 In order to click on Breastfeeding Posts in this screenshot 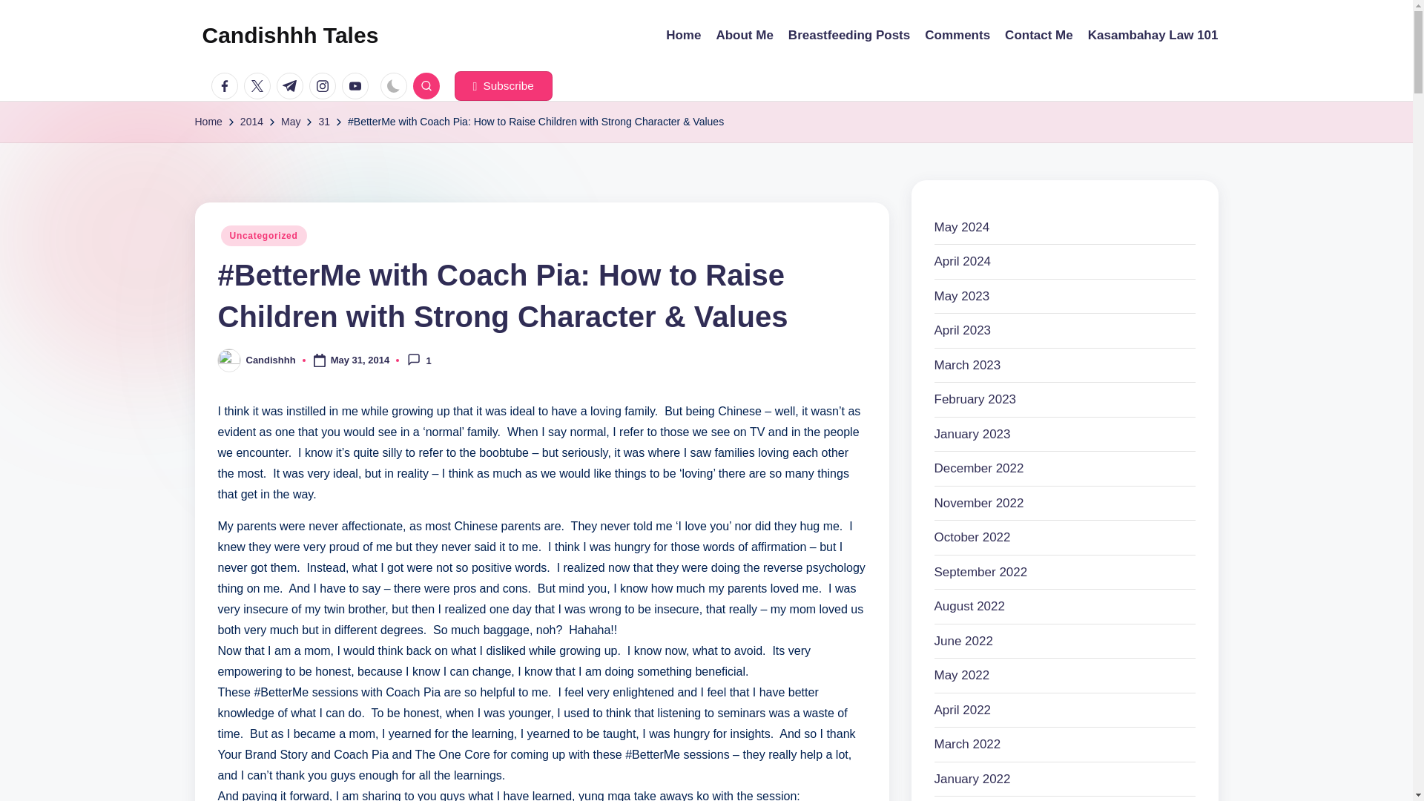, I will do `click(848, 36)`.